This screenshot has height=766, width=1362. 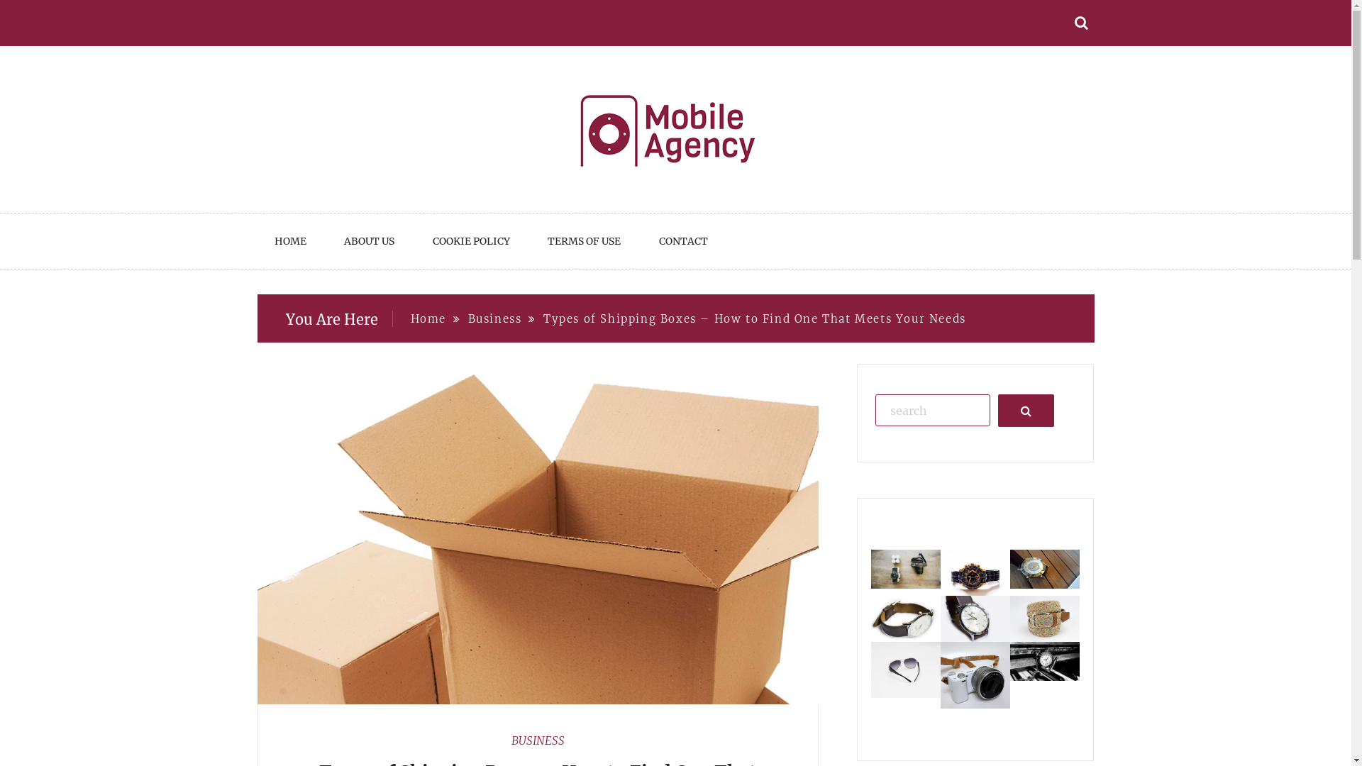 I want to click on HOME, so click(x=289, y=241).